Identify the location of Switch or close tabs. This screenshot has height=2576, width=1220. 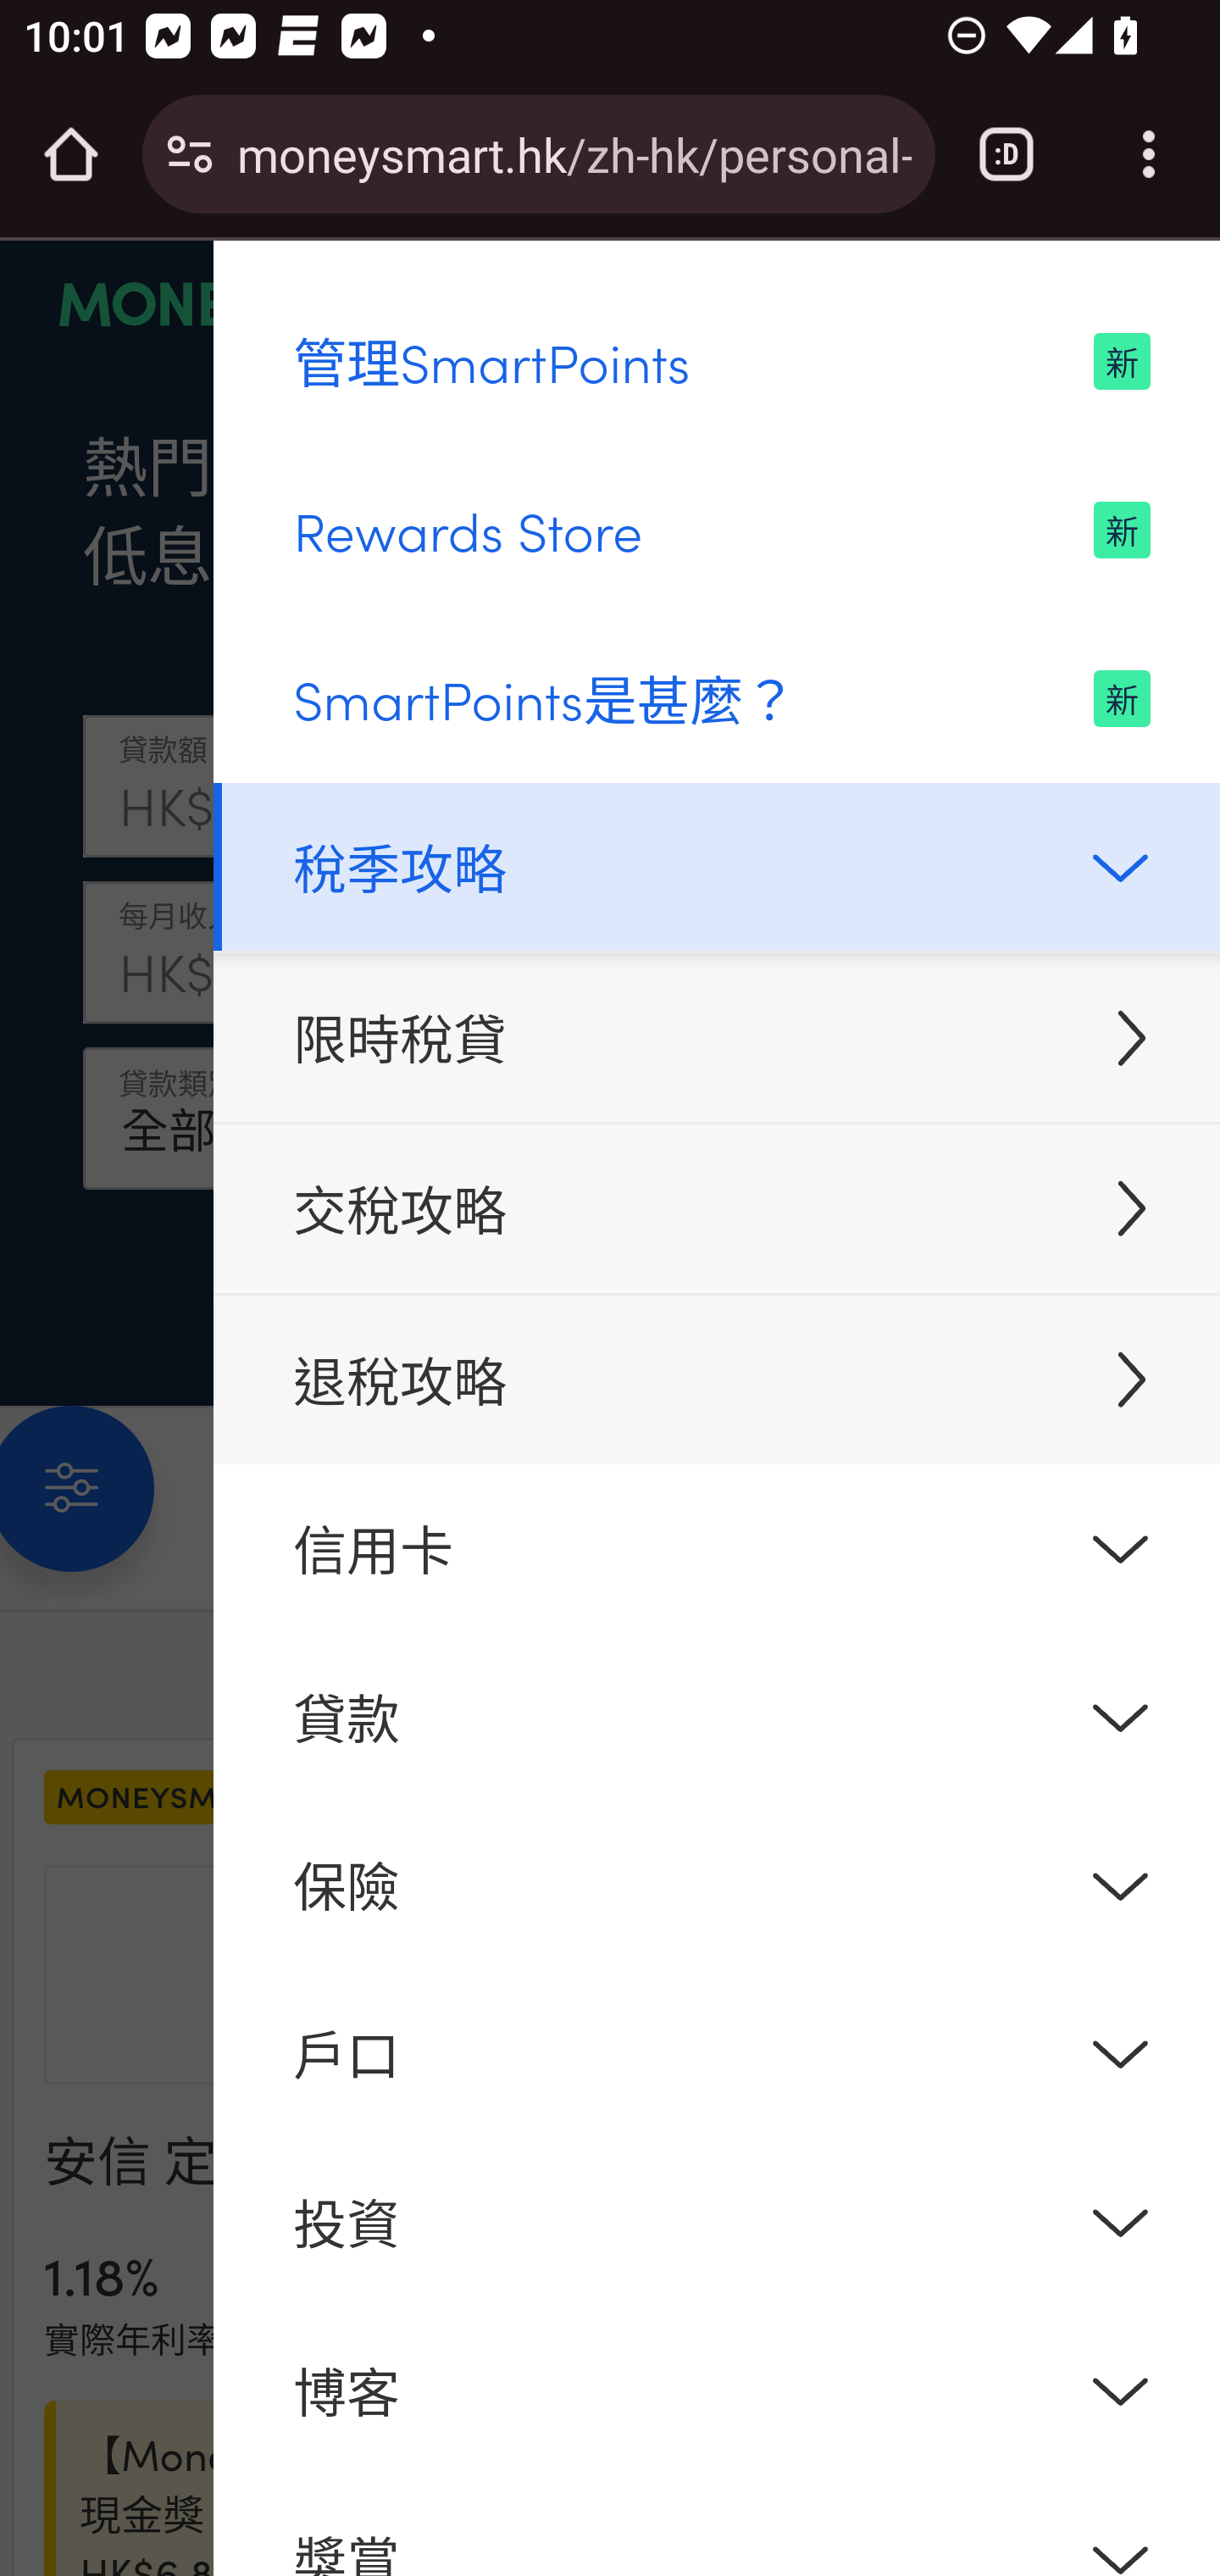
(1006, 154).